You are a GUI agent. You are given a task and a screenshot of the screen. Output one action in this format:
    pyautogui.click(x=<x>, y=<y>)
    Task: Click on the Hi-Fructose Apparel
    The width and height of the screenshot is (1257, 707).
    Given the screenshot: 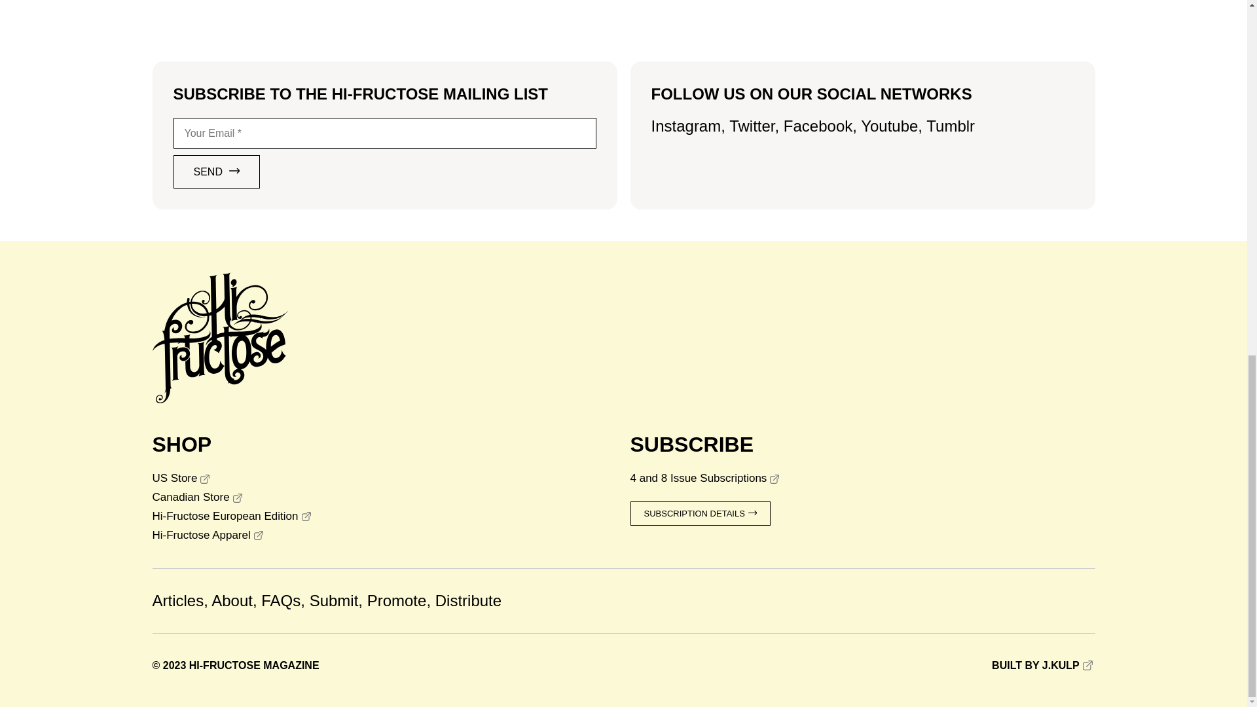 What is the action you would take?
    pyautogui.click(x=384, y=535)
    